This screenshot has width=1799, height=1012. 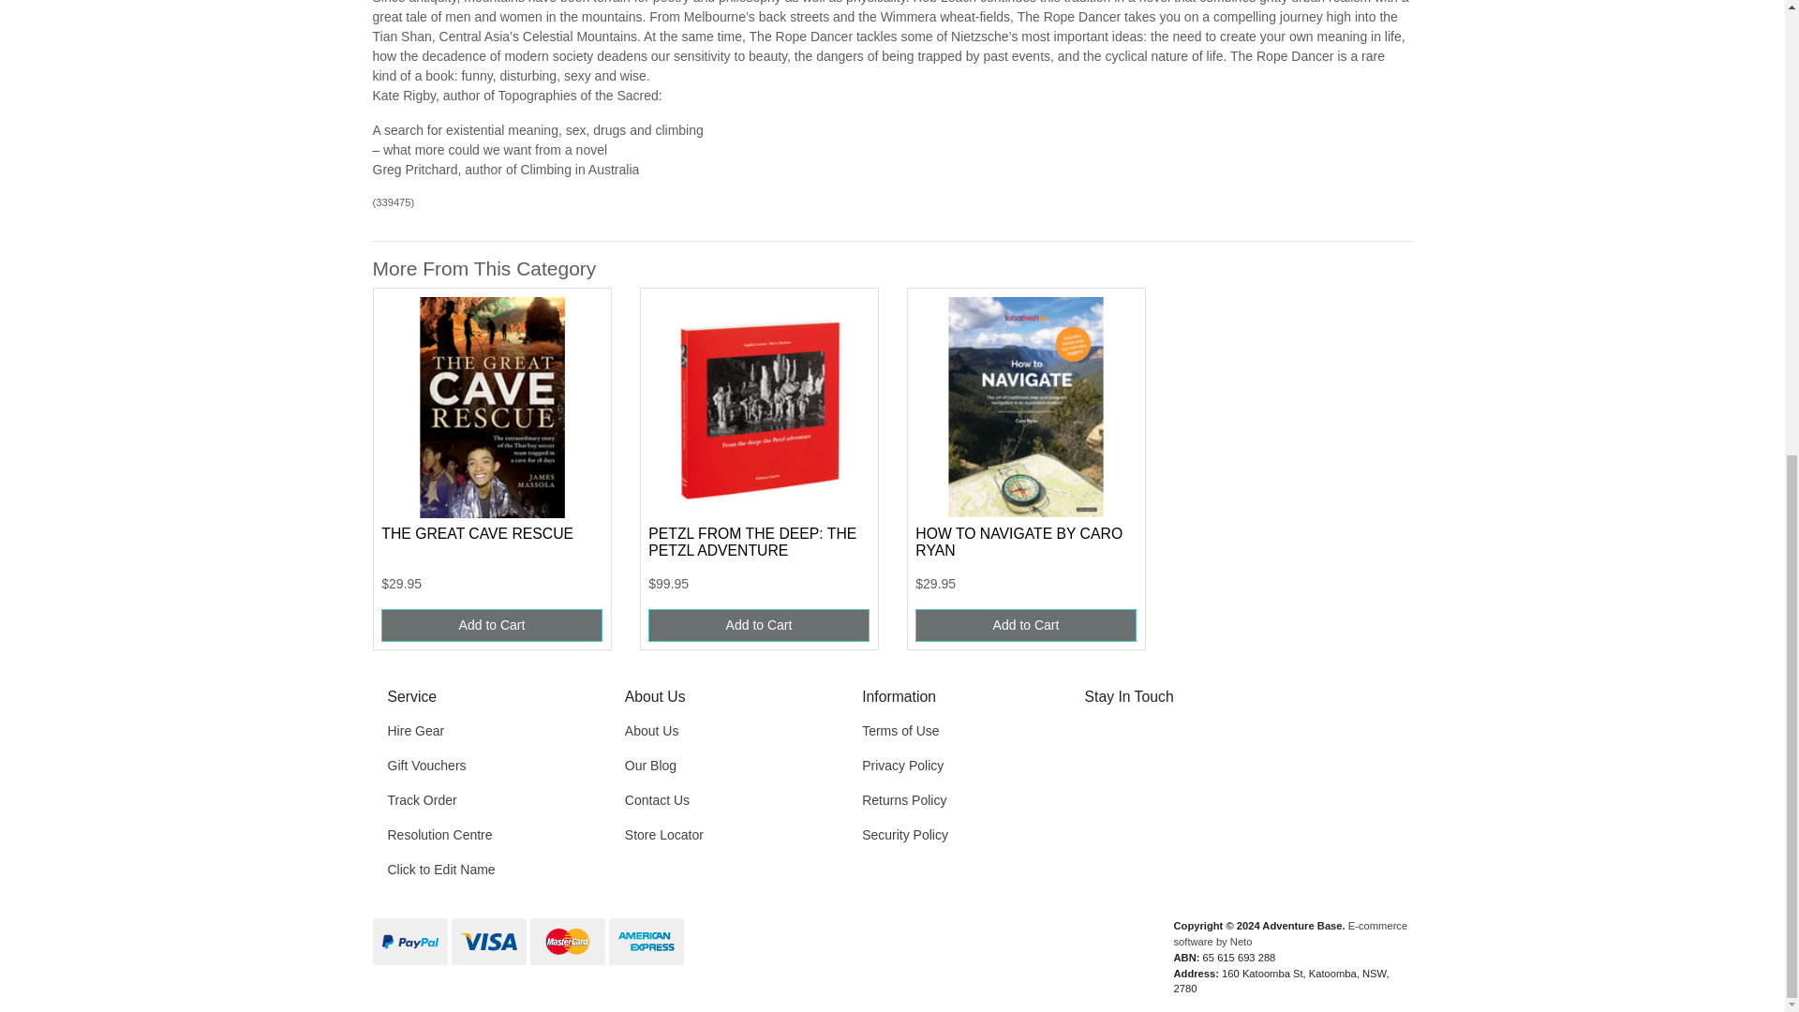 What do you see at coordinates (758, 625) in the screenshot?
I see `Add PETZL FROM THE DEEP: THE PETZL ADVENTURE to Cart` at bounding box center [758, 625].